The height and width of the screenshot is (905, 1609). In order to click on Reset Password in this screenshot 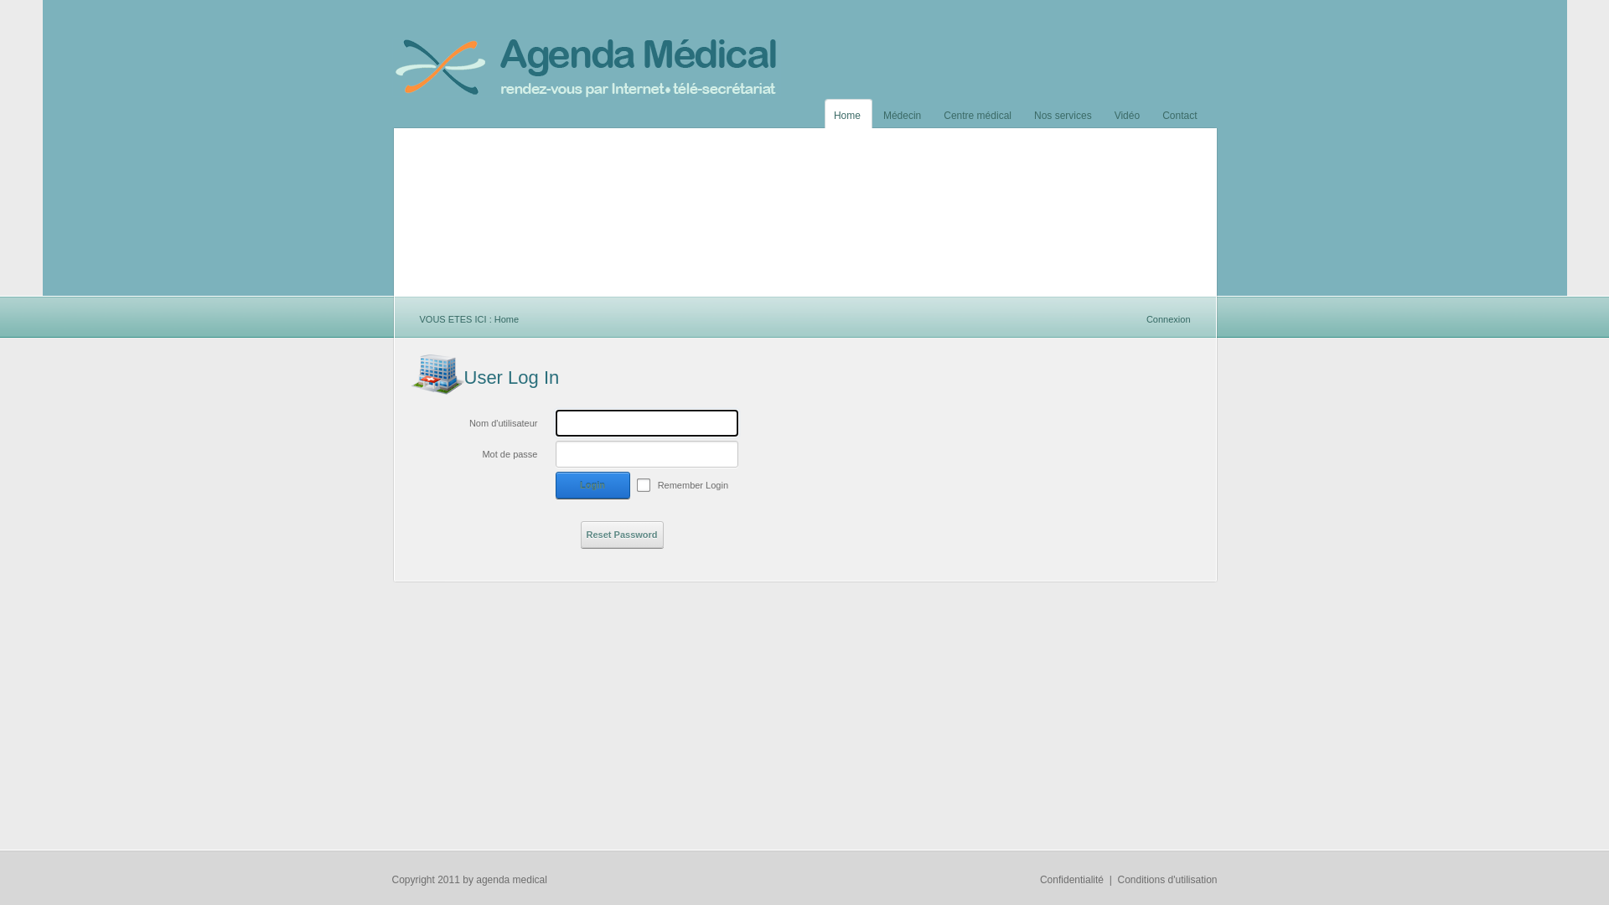, I will do `click(622, 535)`.